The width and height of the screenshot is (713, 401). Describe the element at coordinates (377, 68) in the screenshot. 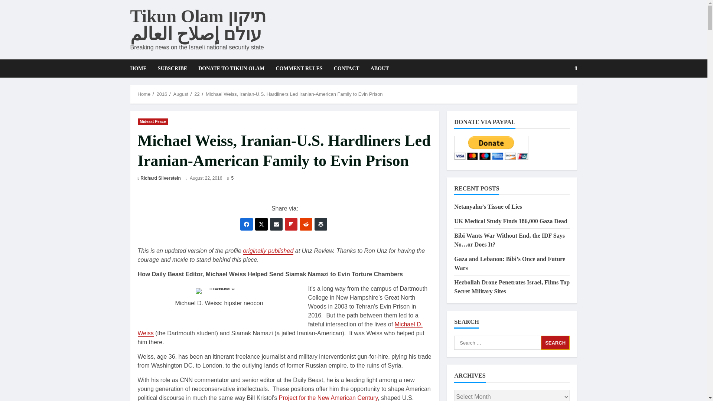

I see `ABOUT` at that location.